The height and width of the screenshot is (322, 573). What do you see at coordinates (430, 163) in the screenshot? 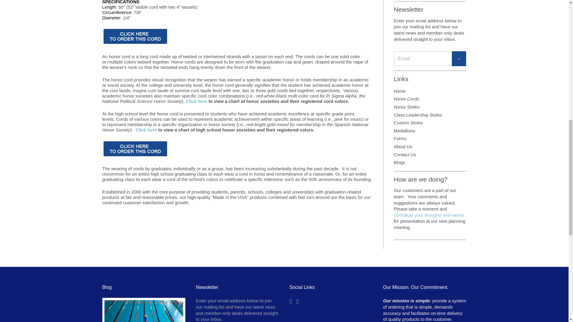
I see `Blogs` at bounding box center [430, 163].